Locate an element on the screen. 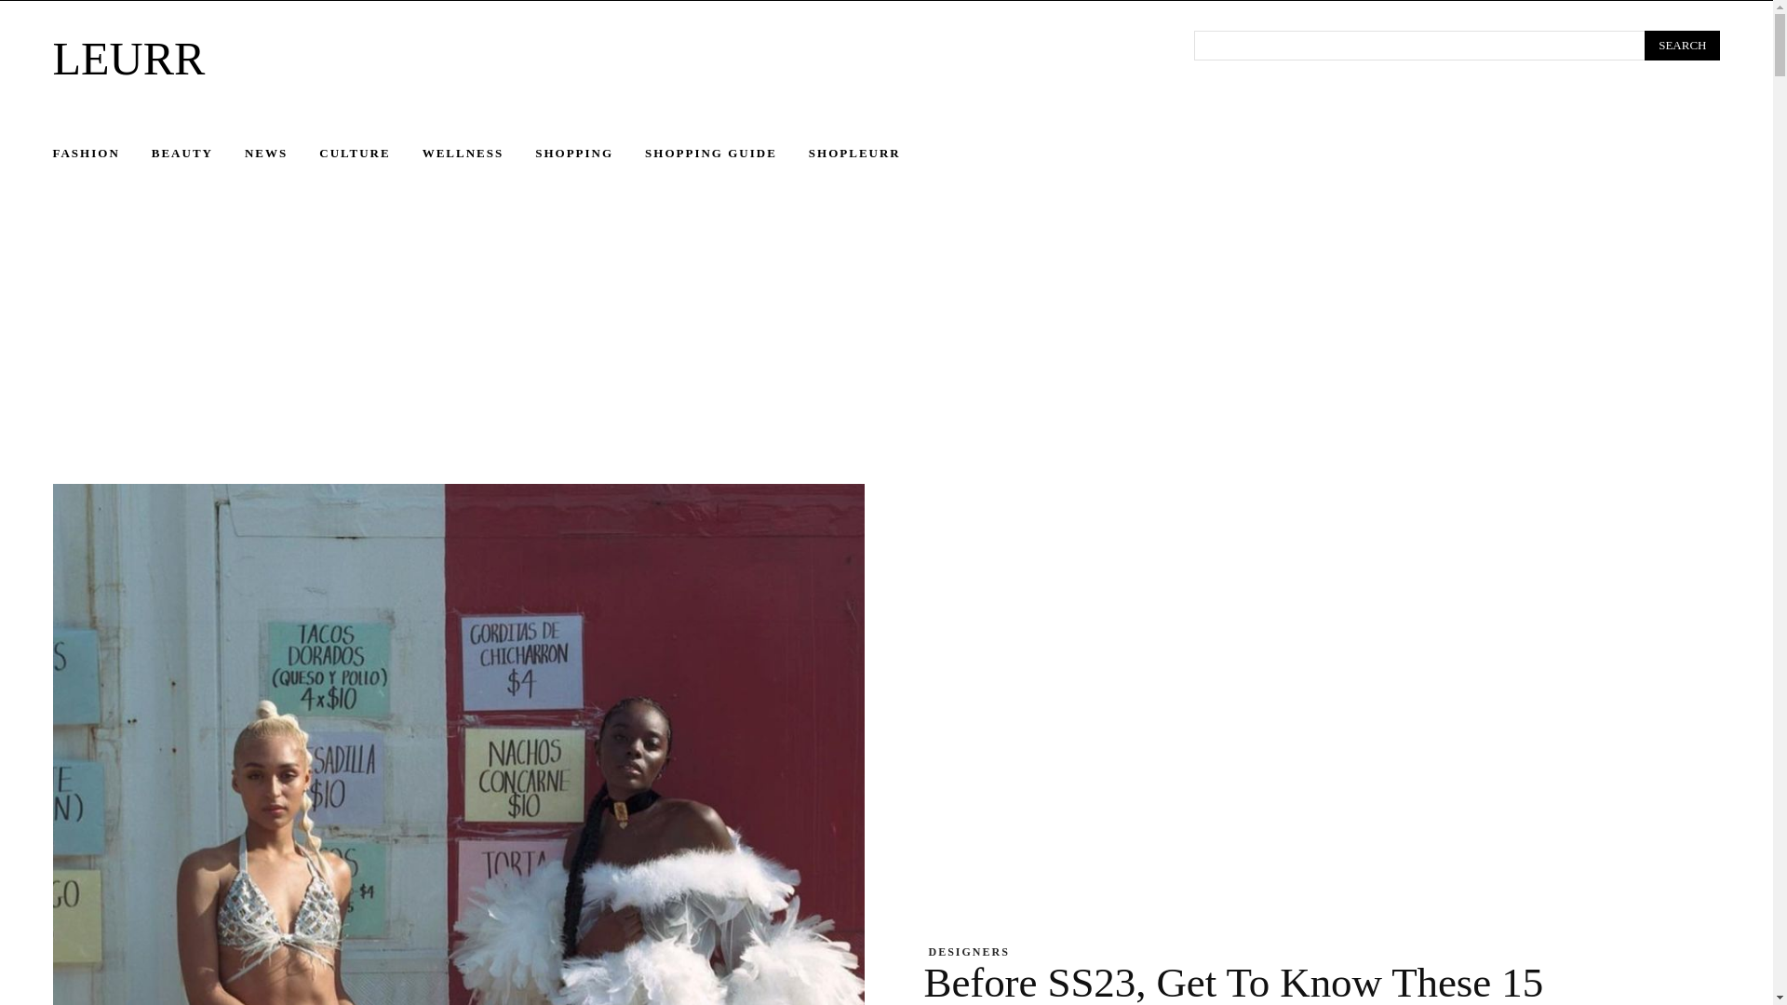 The height and width of the screenshot is (1005, 1787). LEURR is located at coordinates (599, 58).